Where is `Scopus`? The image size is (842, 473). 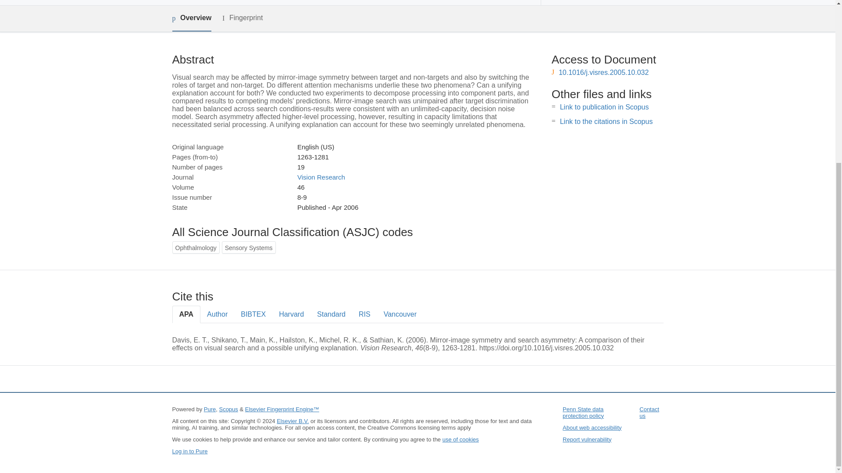
Scopus is located at coordinates (228, 409).